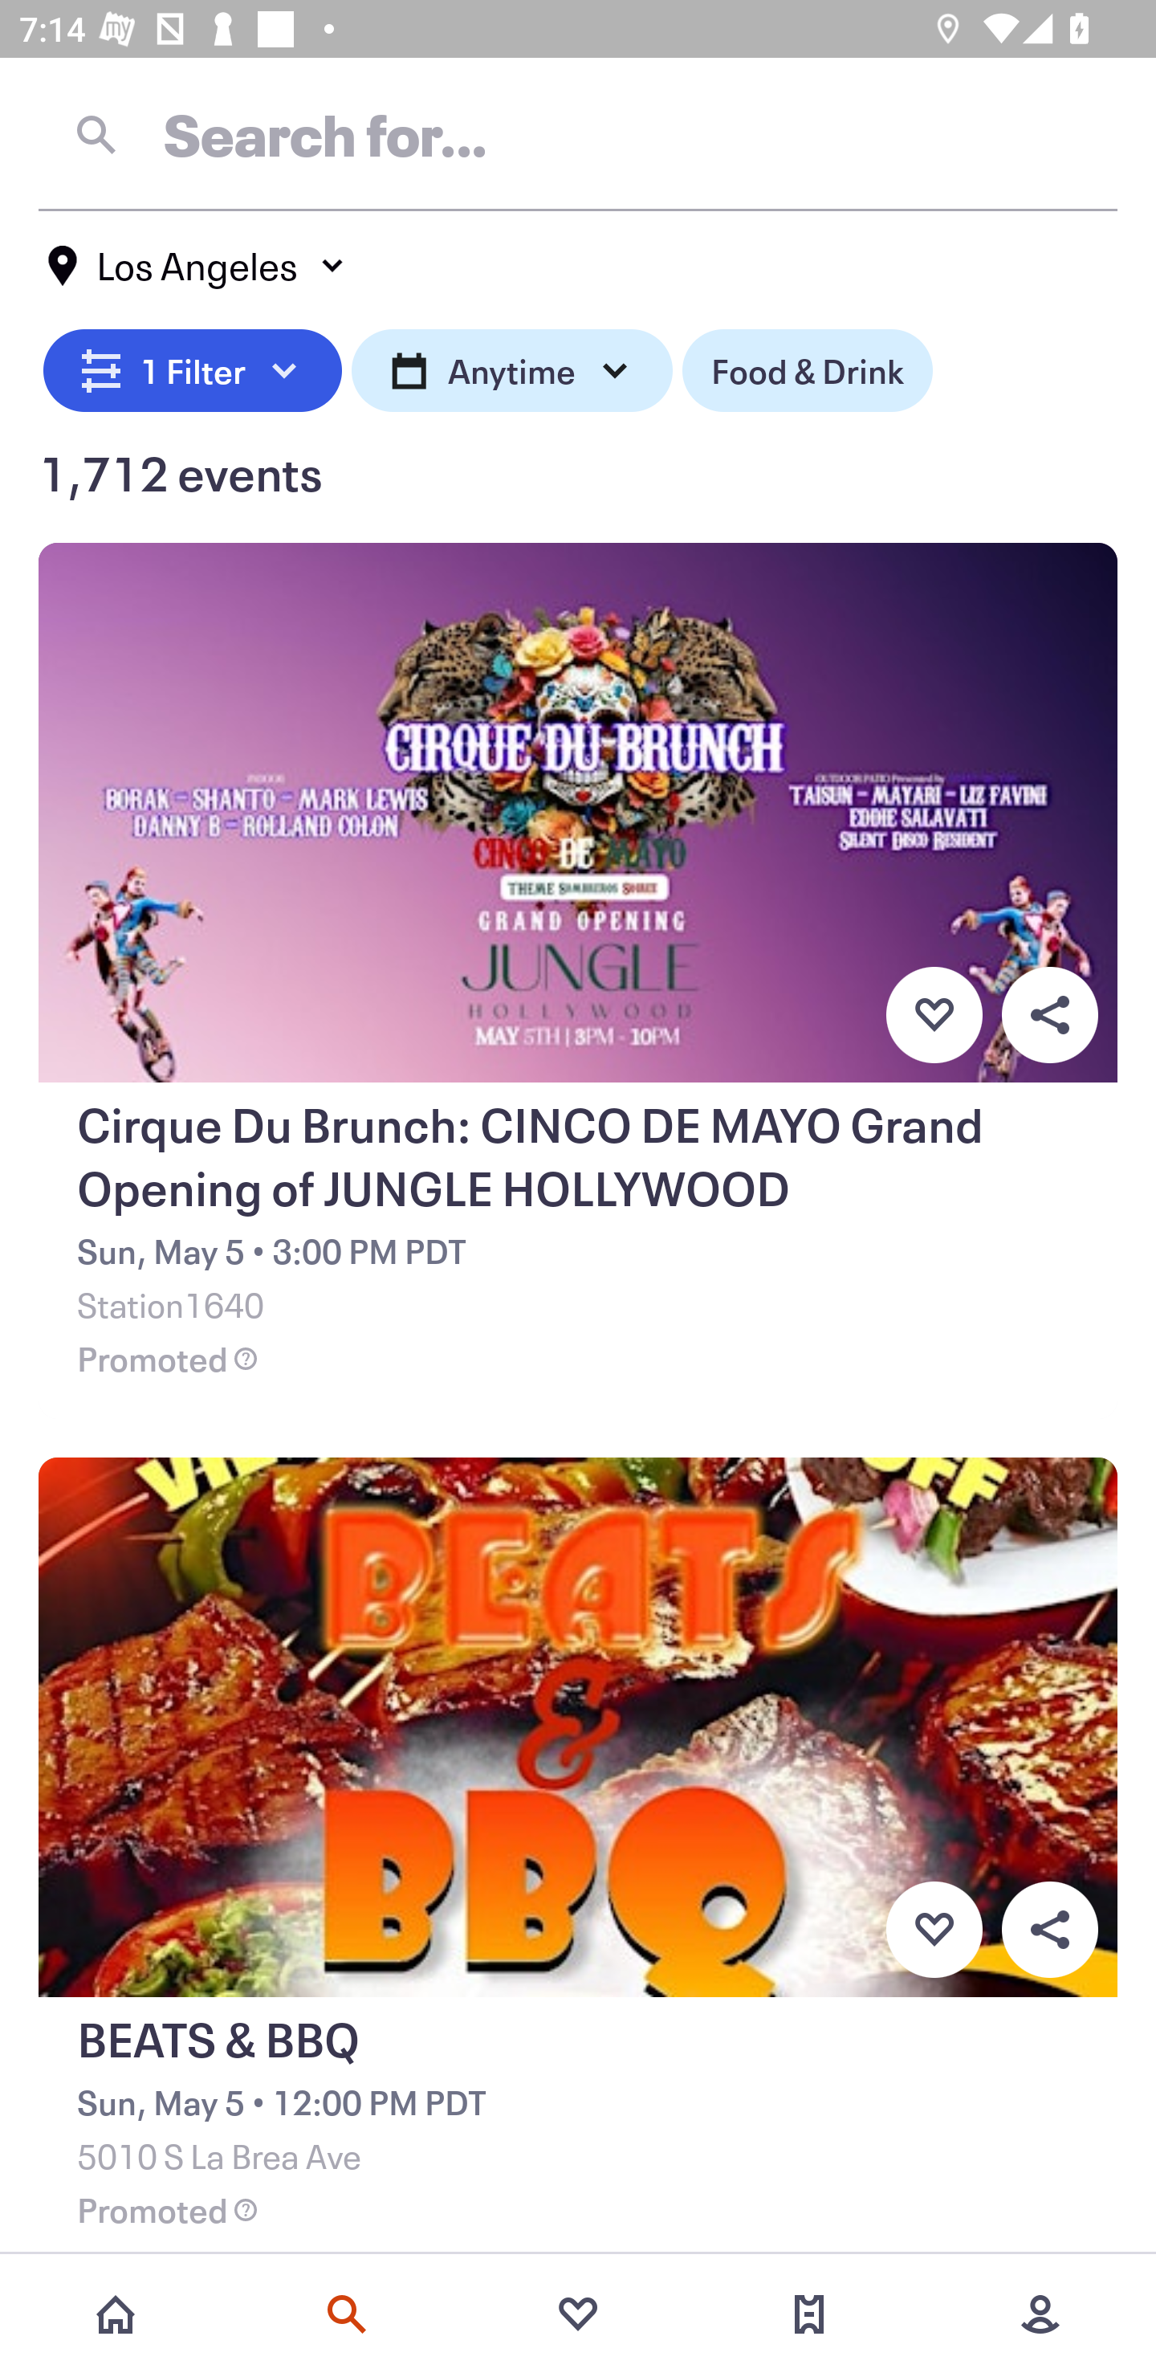 The width and height of the screenshot is (1156, 2377). Describe the element at coordinates (934, 1930) in the screenshot. I see `Favorite button` at that location.